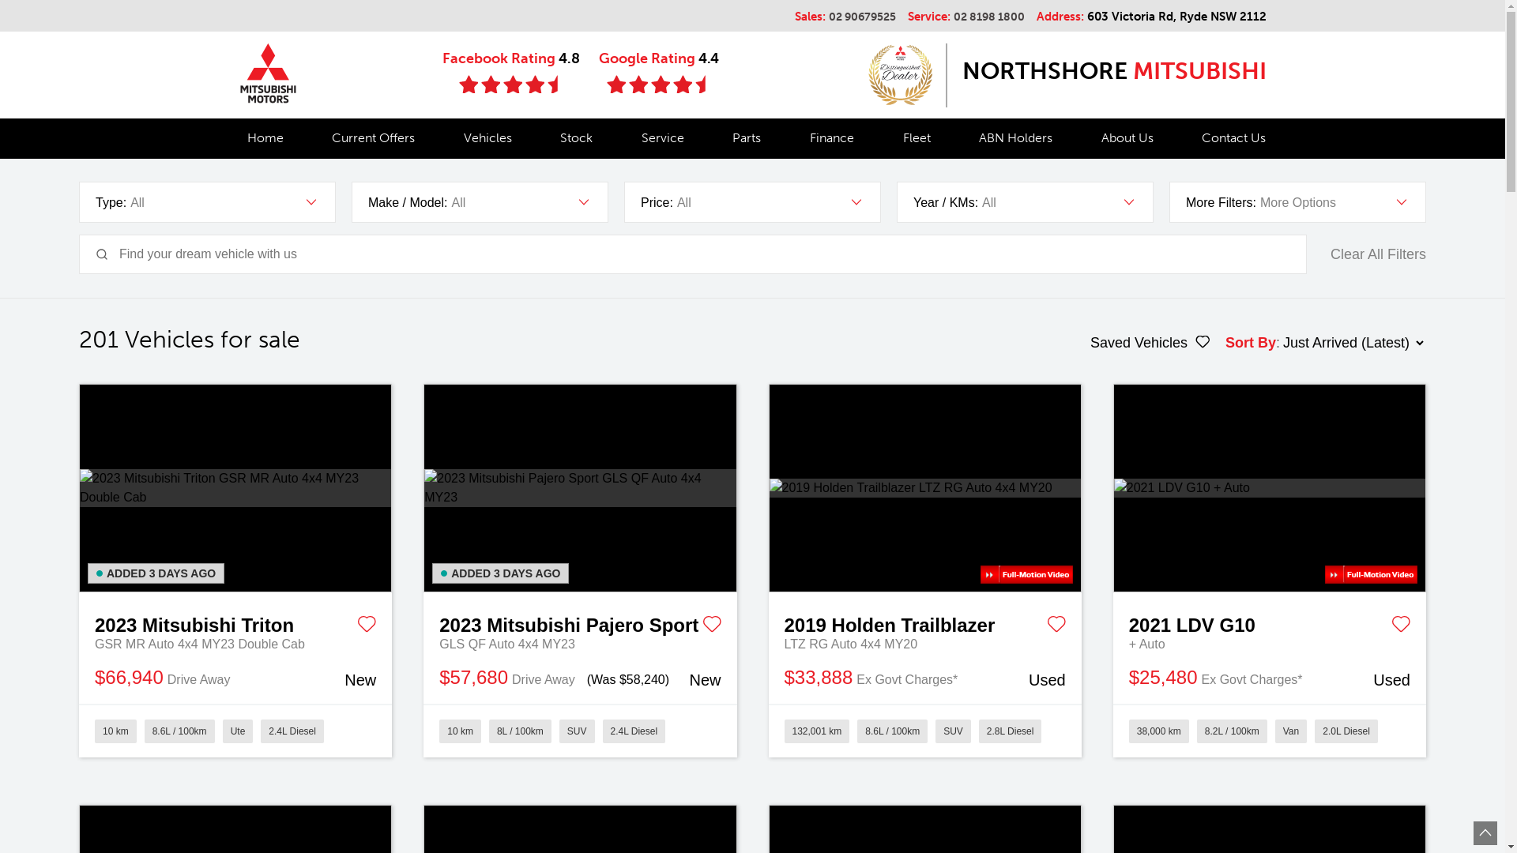 The width and height of the screenshot is (1517, 853). I want to click on Clear All Filters, so click(1378, 254).